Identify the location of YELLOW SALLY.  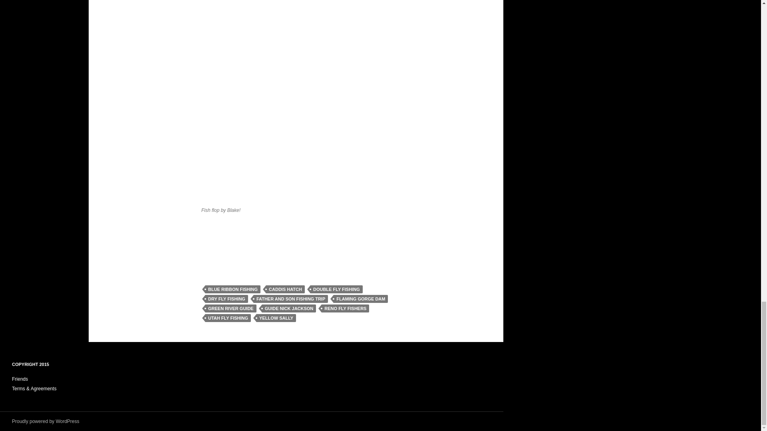
(276, 318).